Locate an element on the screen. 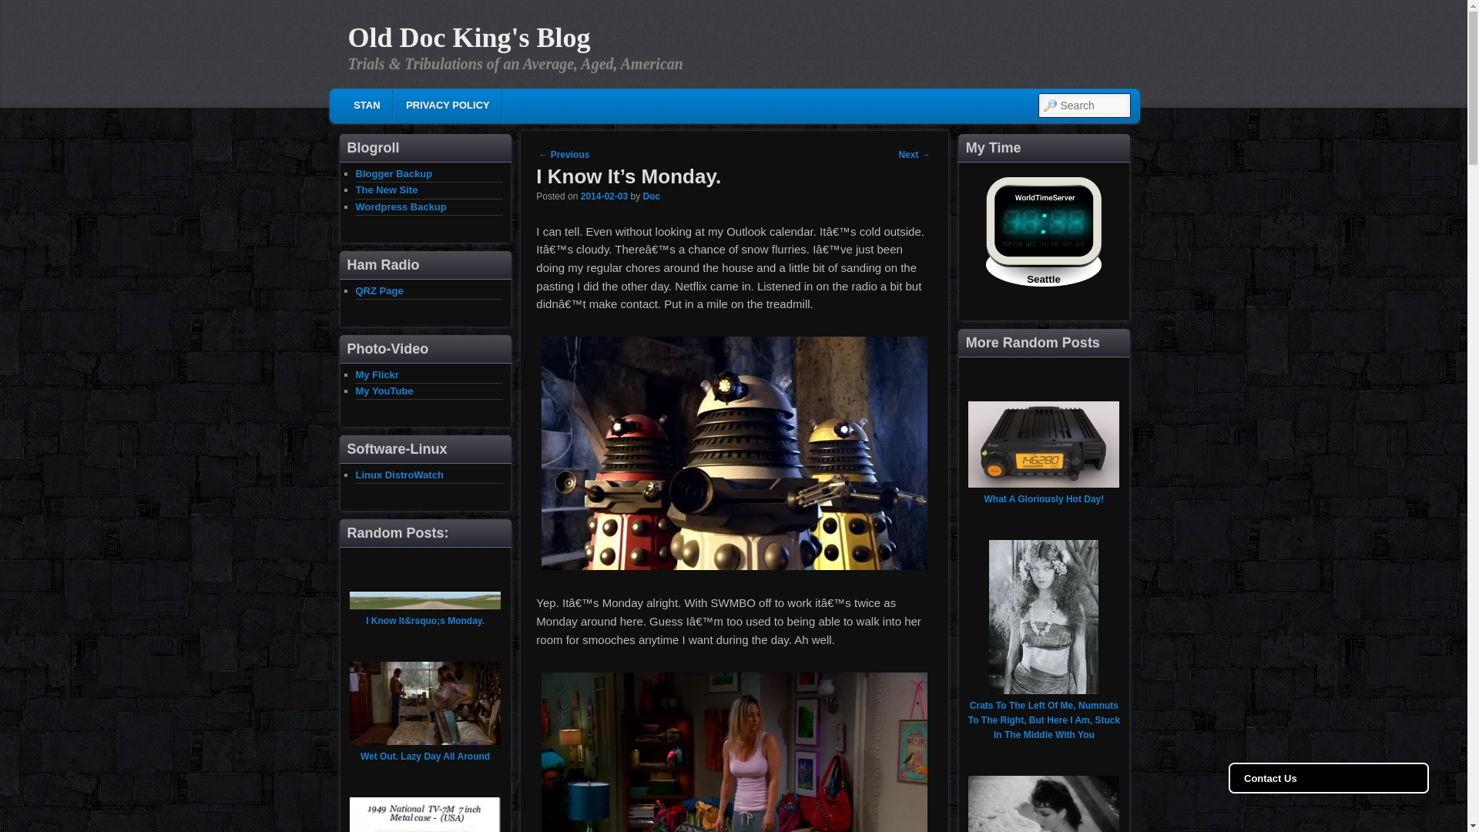 Image resolution: width=1479 pixels, height=832 pixels. Old Doc King's Blog is located at coordinates (468, 38).